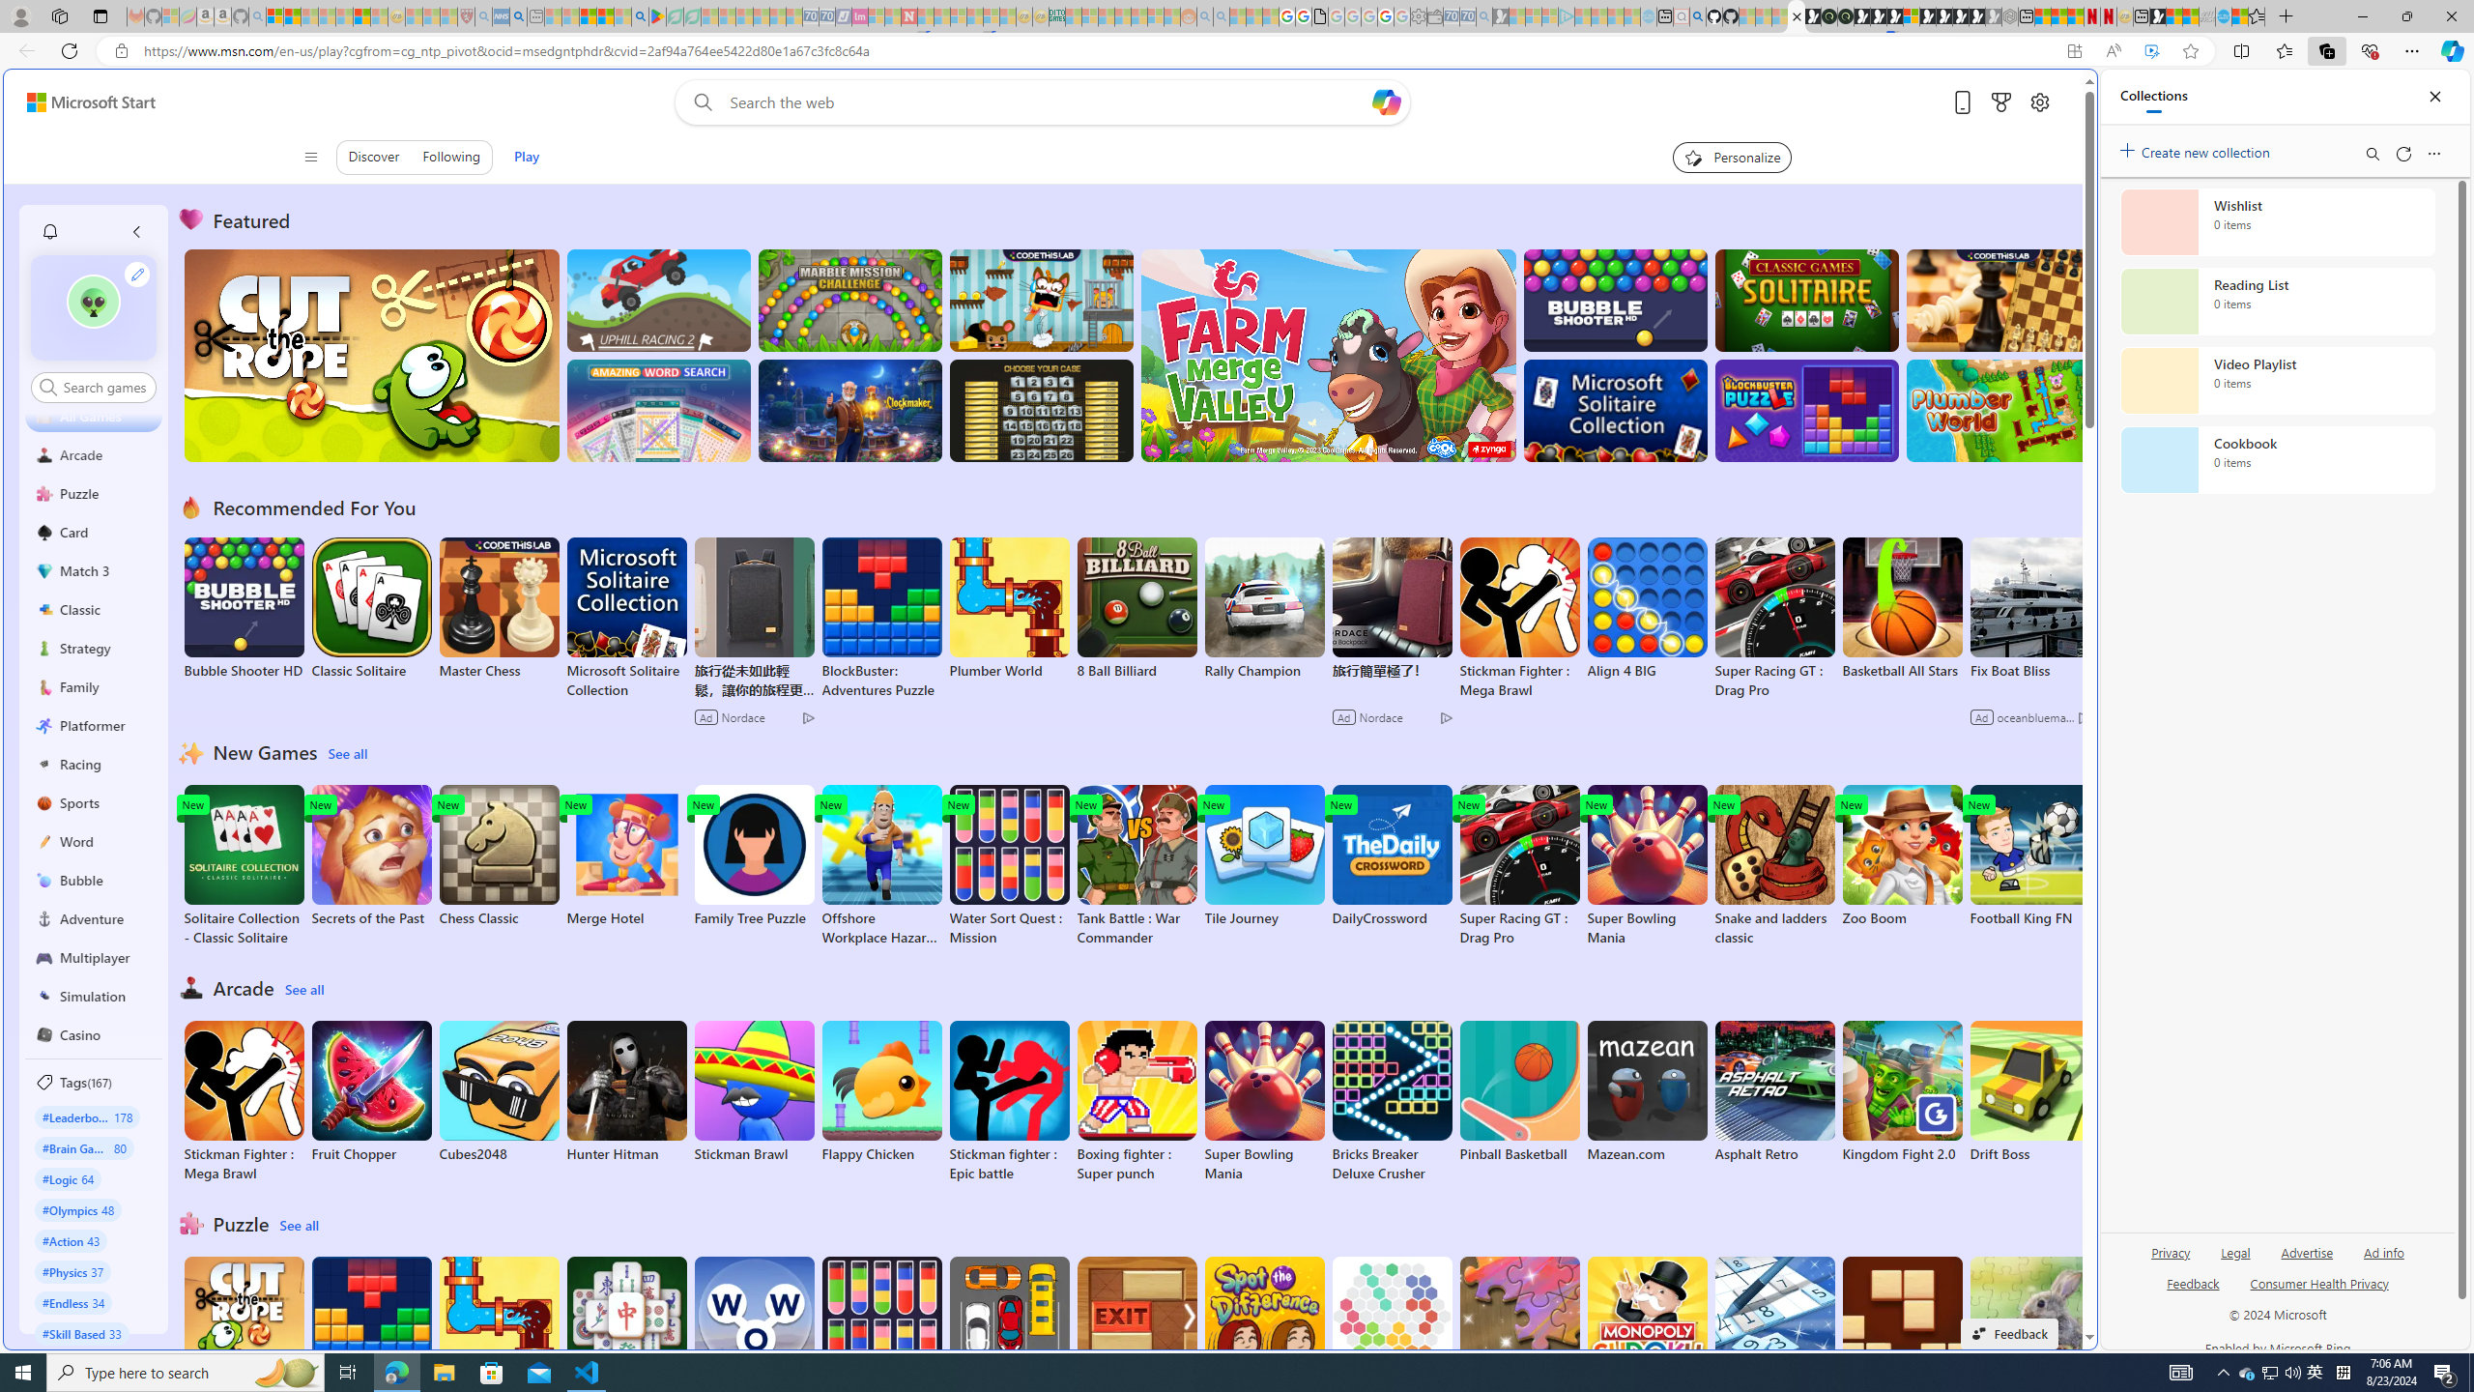  I want to click on Class: ad-choice  ad-choice-mono , so click(2084, 717).